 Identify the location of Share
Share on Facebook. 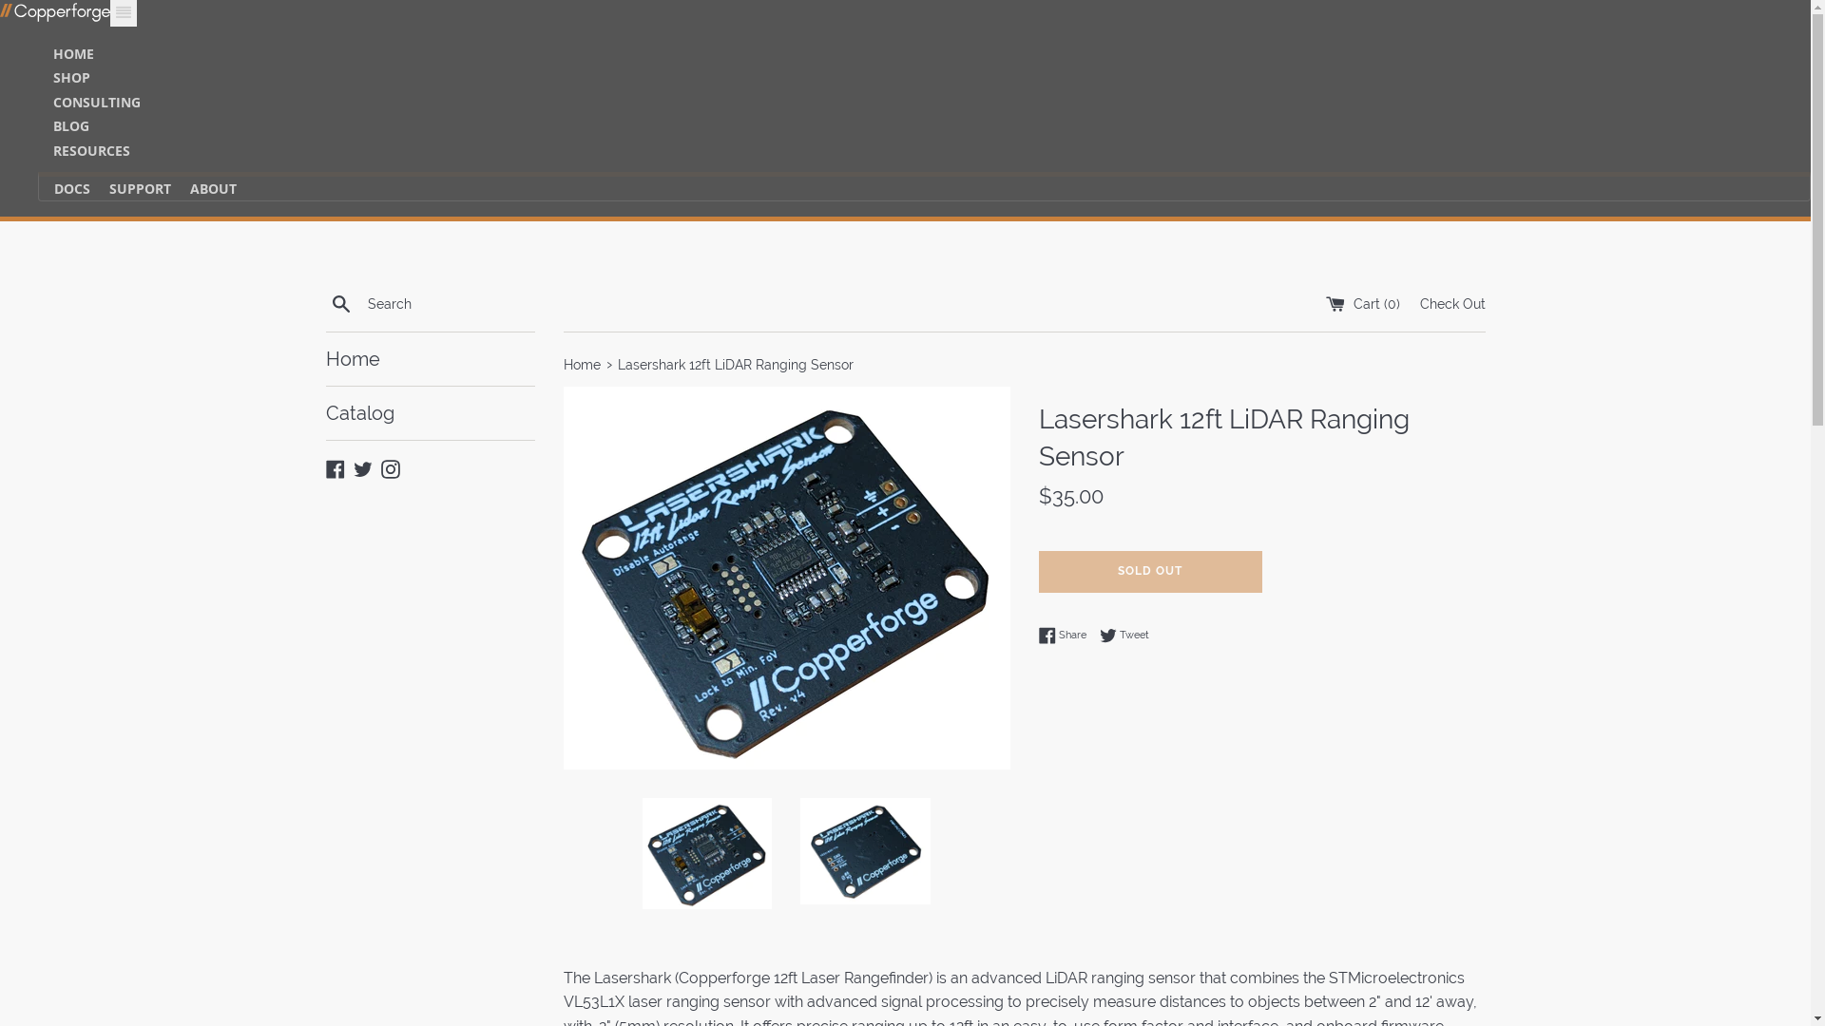
(1066, 636).